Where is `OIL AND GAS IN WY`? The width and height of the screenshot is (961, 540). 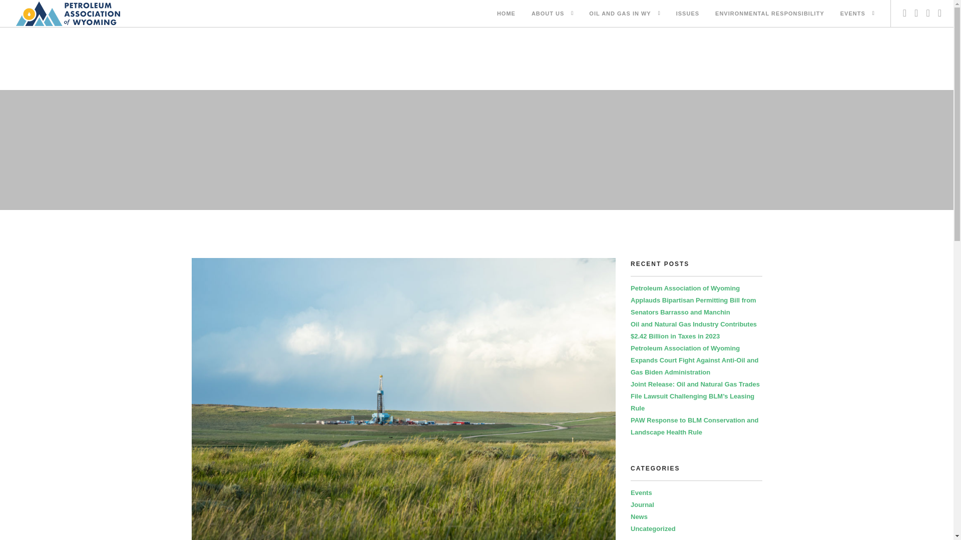
OIL AND GAS IN WY is located at coordinates (620, 14).